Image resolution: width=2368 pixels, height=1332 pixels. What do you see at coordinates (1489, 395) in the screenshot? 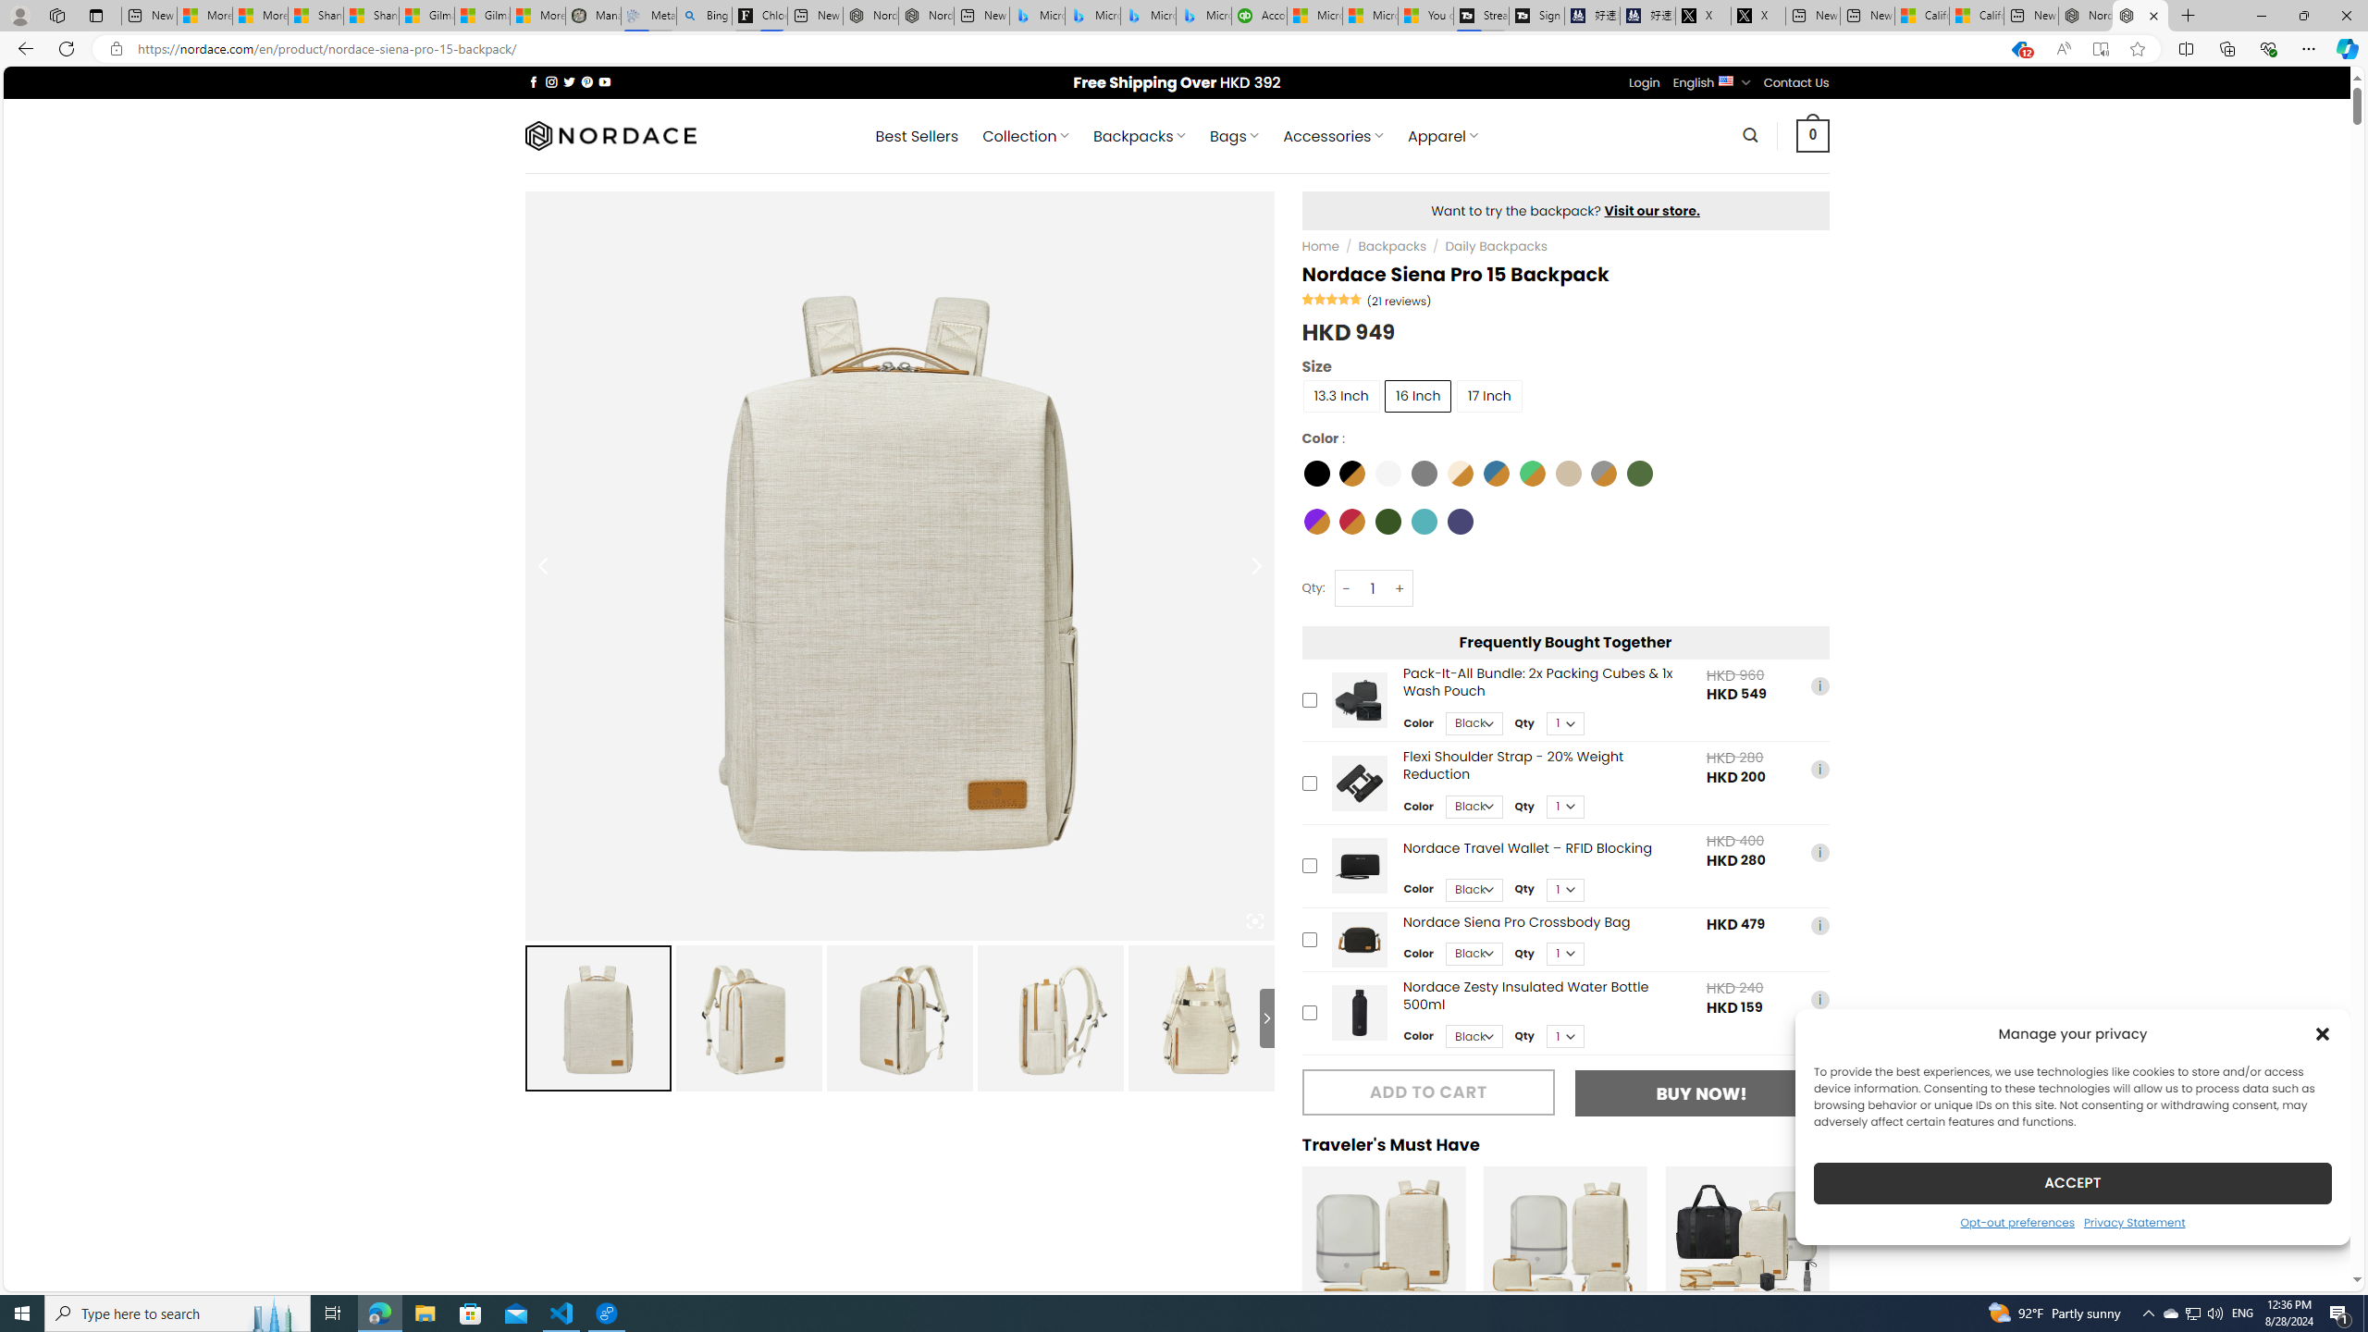
I see `17 Inch` at bounding box center [1489, 395].